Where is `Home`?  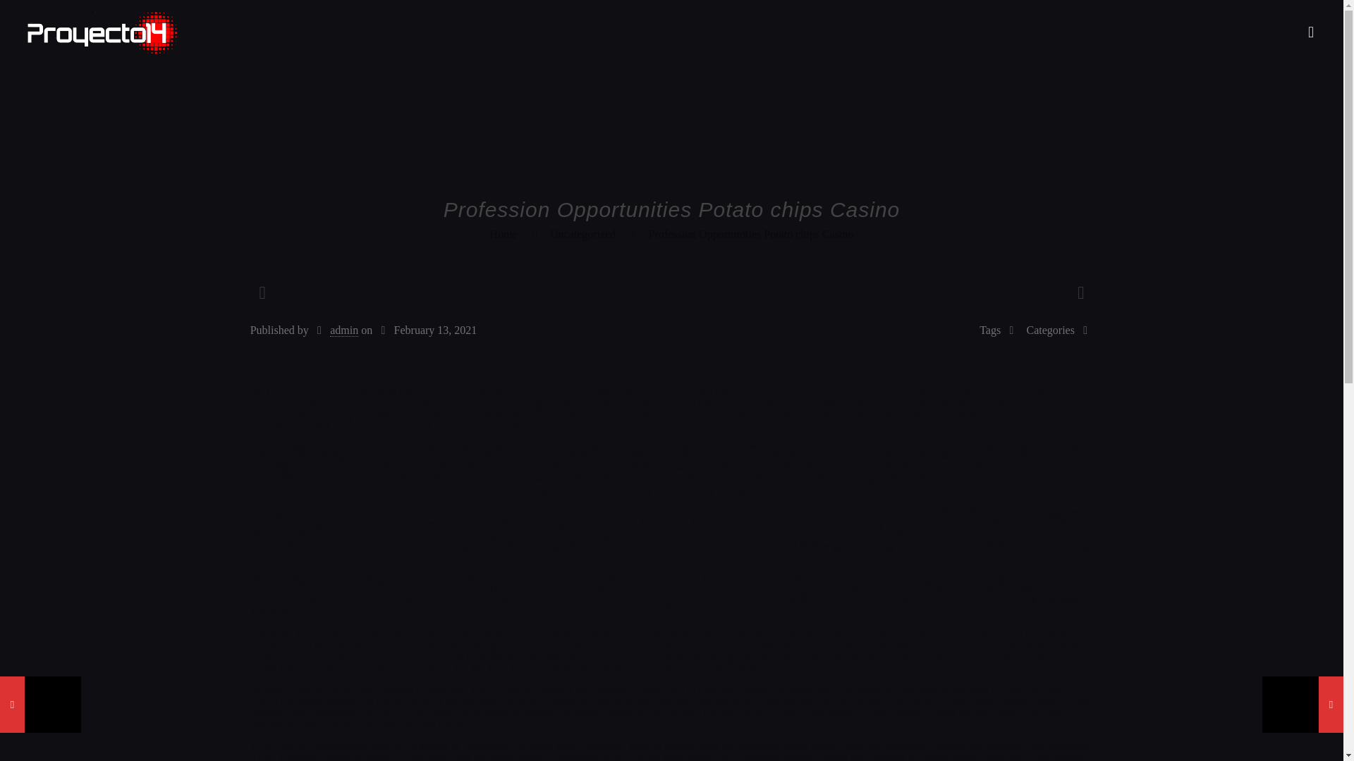
Home is located at coordinates (504, 234).